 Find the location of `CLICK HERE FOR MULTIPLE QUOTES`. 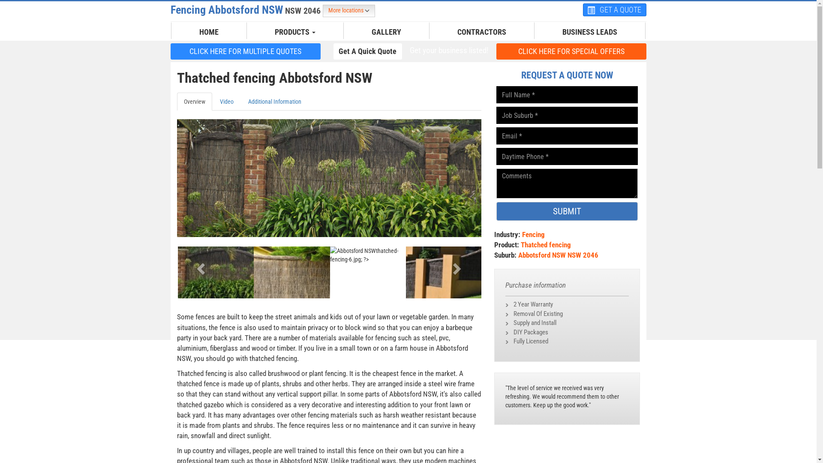

CLICK HERE FOR MULTIPLE QUOTES is located at coordinates (246, 51).